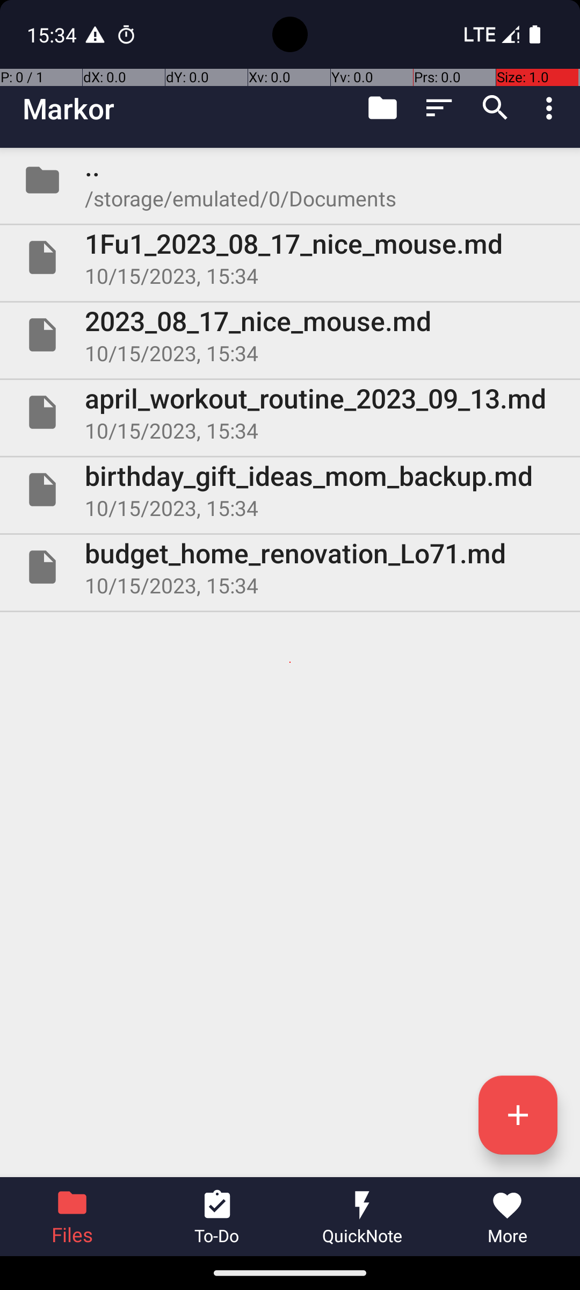  I want to click on Go to, so click(382, 108).